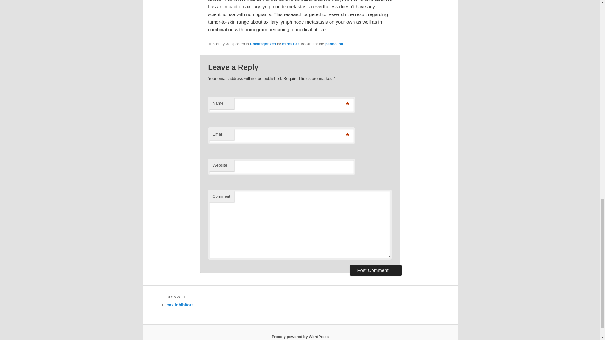 The height and width of the screenshot is (340, 605). I want to click on mirn0190, so click(290, 44).